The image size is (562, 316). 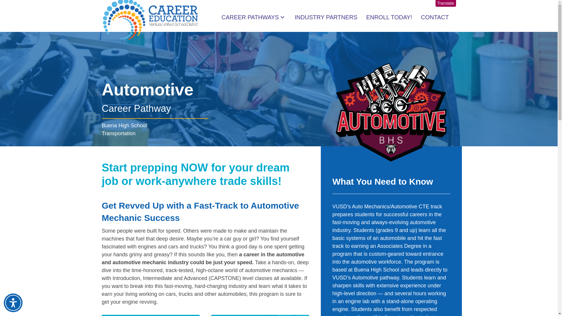 I want to click on Translate, so click(x=446, y=3).